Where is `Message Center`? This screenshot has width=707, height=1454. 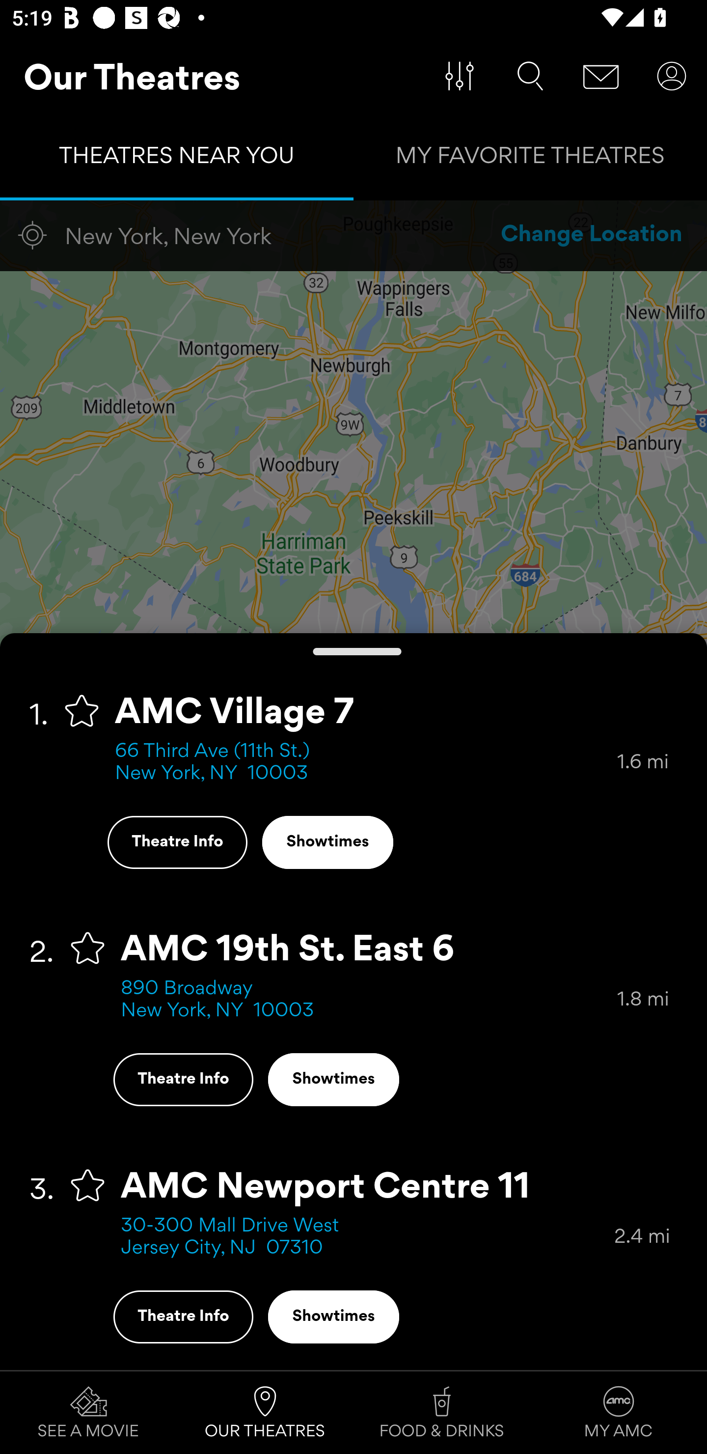
Message Center is located at coordinates (601, 76).